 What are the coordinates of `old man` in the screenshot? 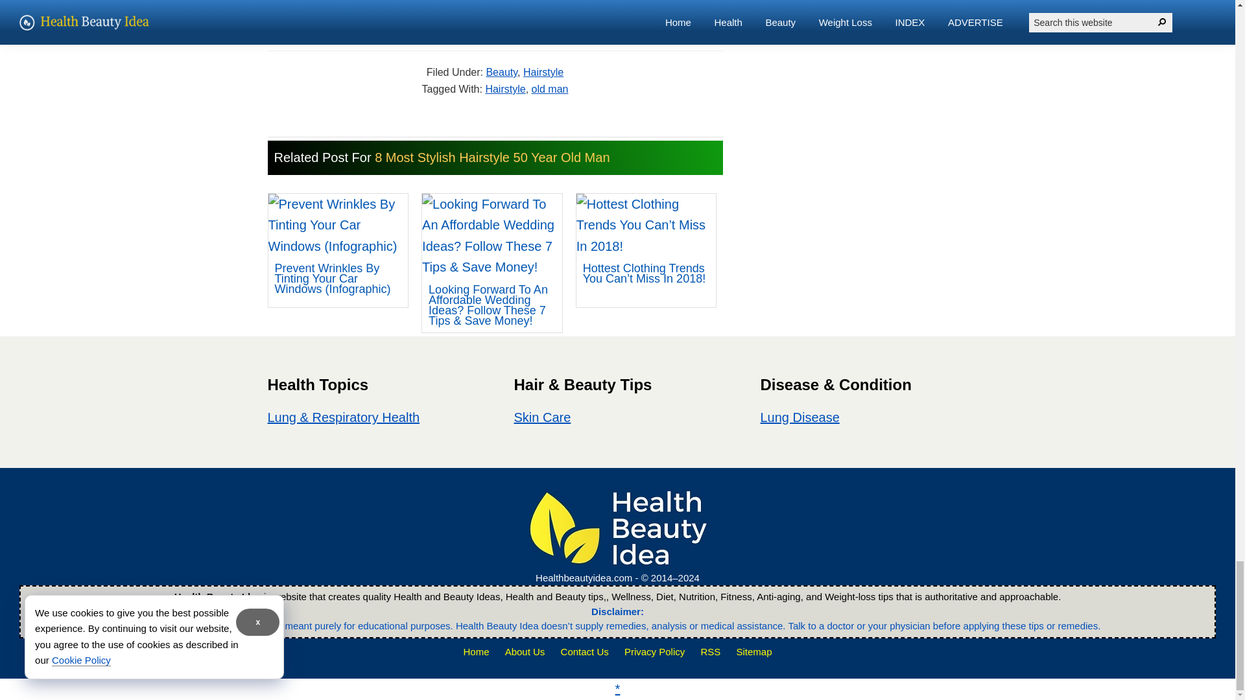 It's located at (550, 88).